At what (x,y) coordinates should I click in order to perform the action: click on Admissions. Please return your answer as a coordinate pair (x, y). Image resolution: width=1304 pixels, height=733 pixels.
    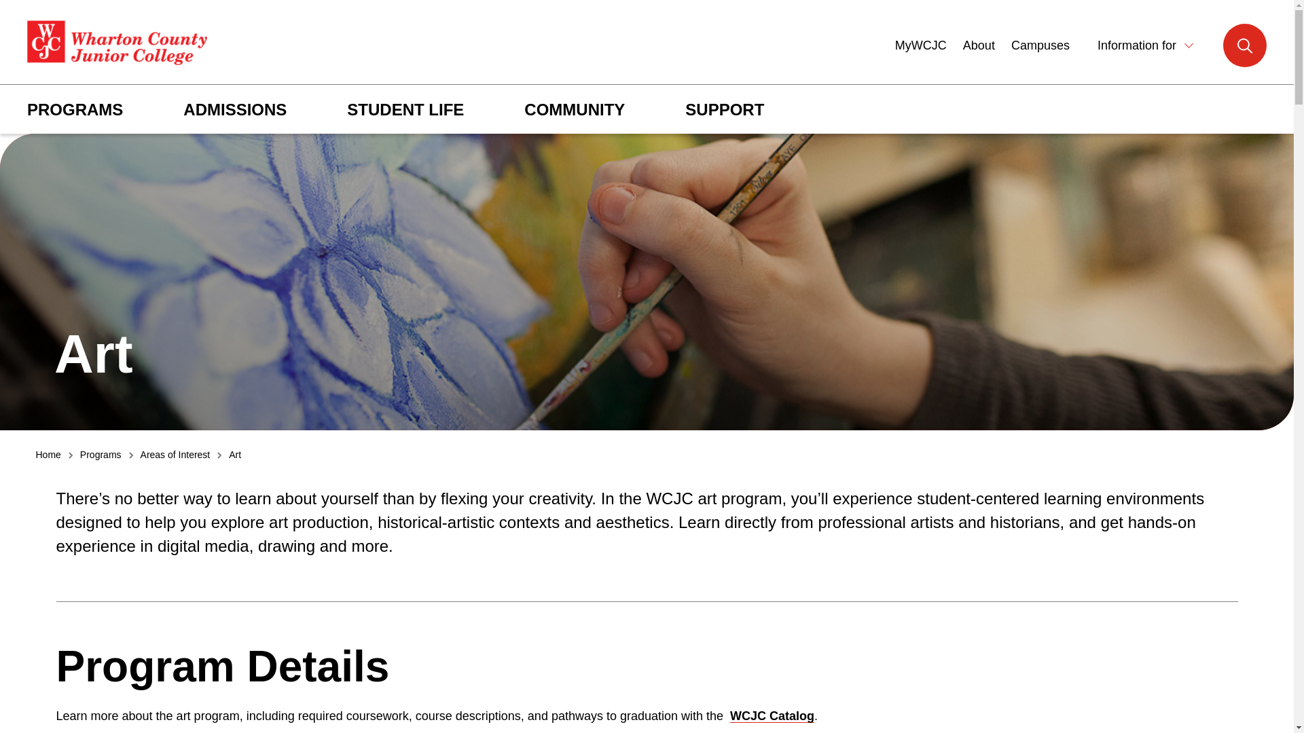
    Looking at the image, I should click on (235, 110).